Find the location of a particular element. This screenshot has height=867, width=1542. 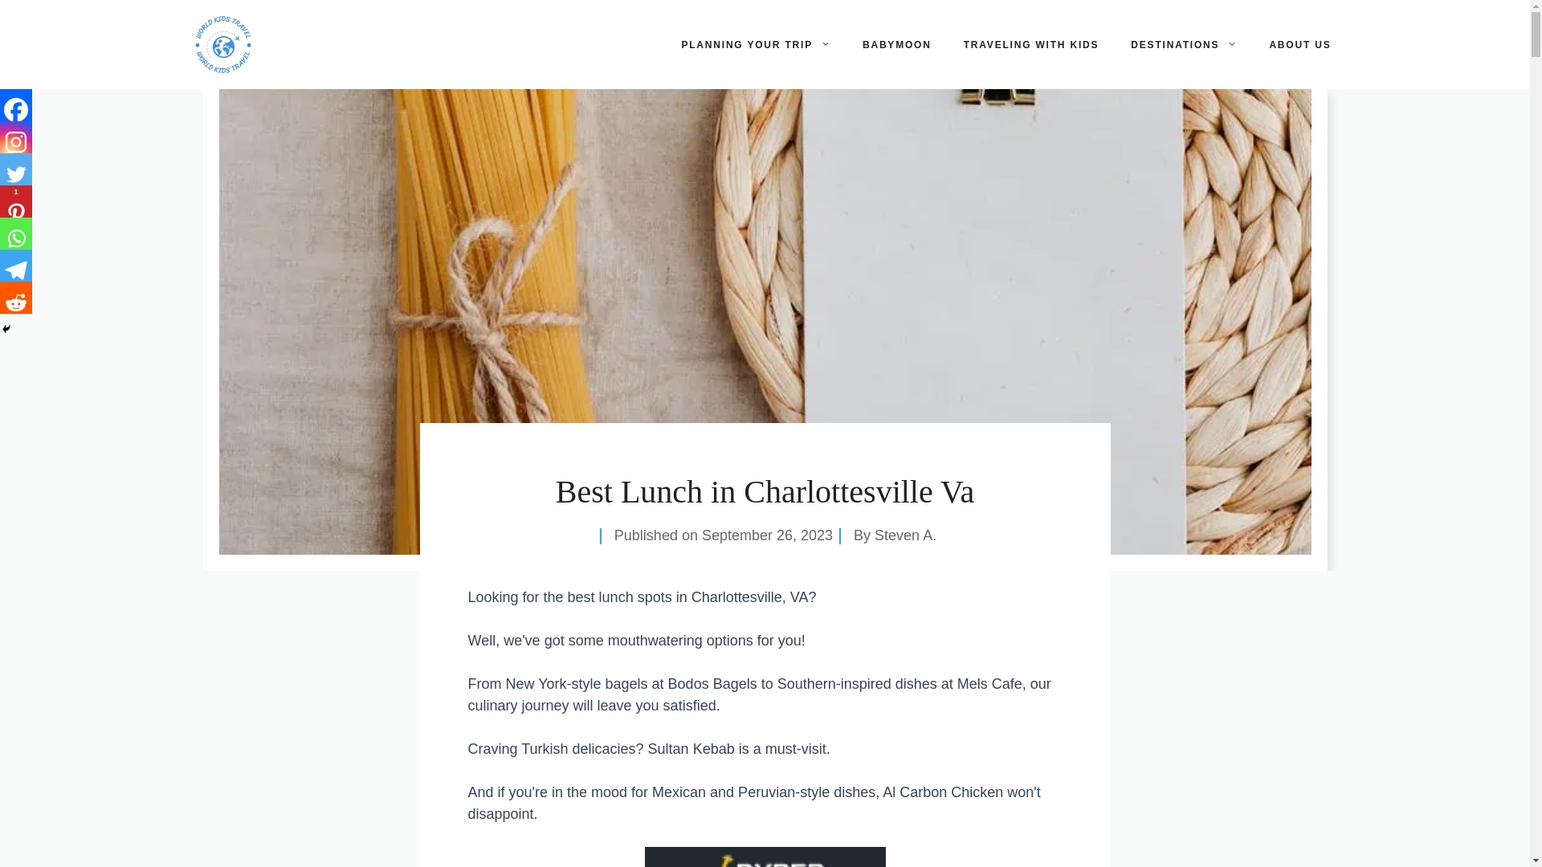

PLANNING YOUR TRIP is located at coordinates (755, 45).